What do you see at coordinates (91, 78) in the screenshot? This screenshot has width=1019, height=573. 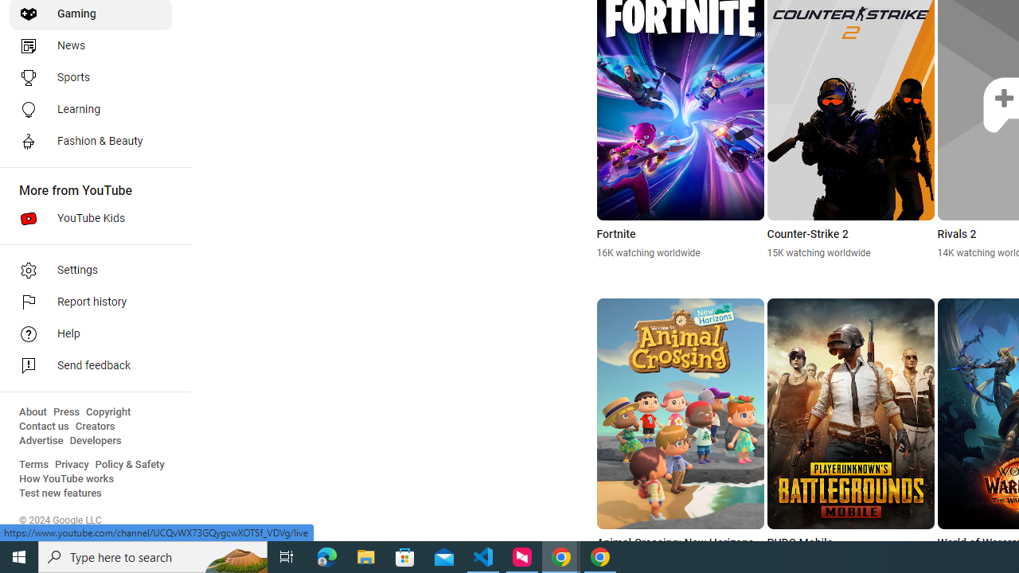 I see `Sports` at bounding box center [91, 78].